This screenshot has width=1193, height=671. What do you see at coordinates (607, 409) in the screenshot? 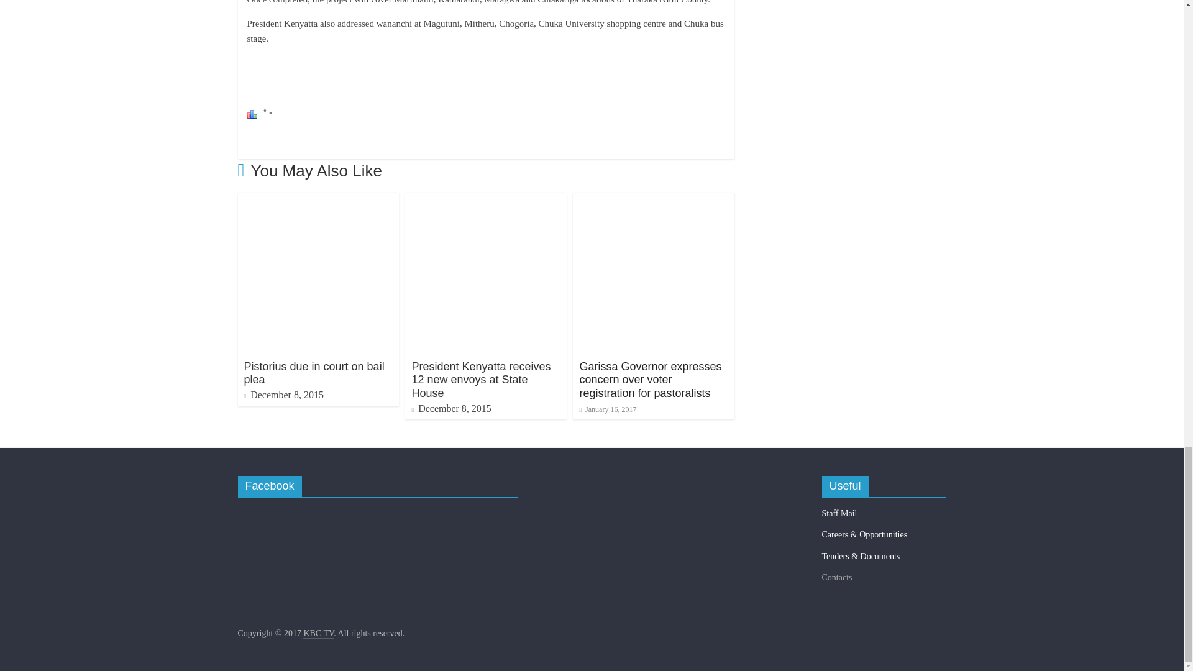
I see `12:00 pm` at bounding box center [607, 409].